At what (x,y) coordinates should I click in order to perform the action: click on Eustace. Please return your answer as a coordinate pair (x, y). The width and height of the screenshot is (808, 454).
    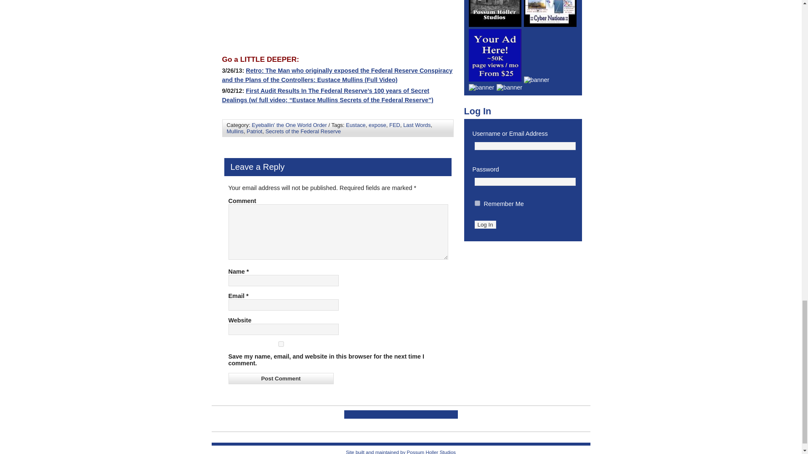
    Looking at the image, I should click on (356, 125).